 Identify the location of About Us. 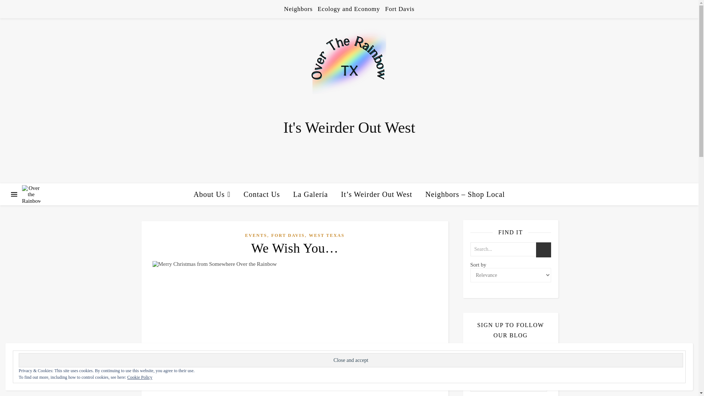
(215, 194).